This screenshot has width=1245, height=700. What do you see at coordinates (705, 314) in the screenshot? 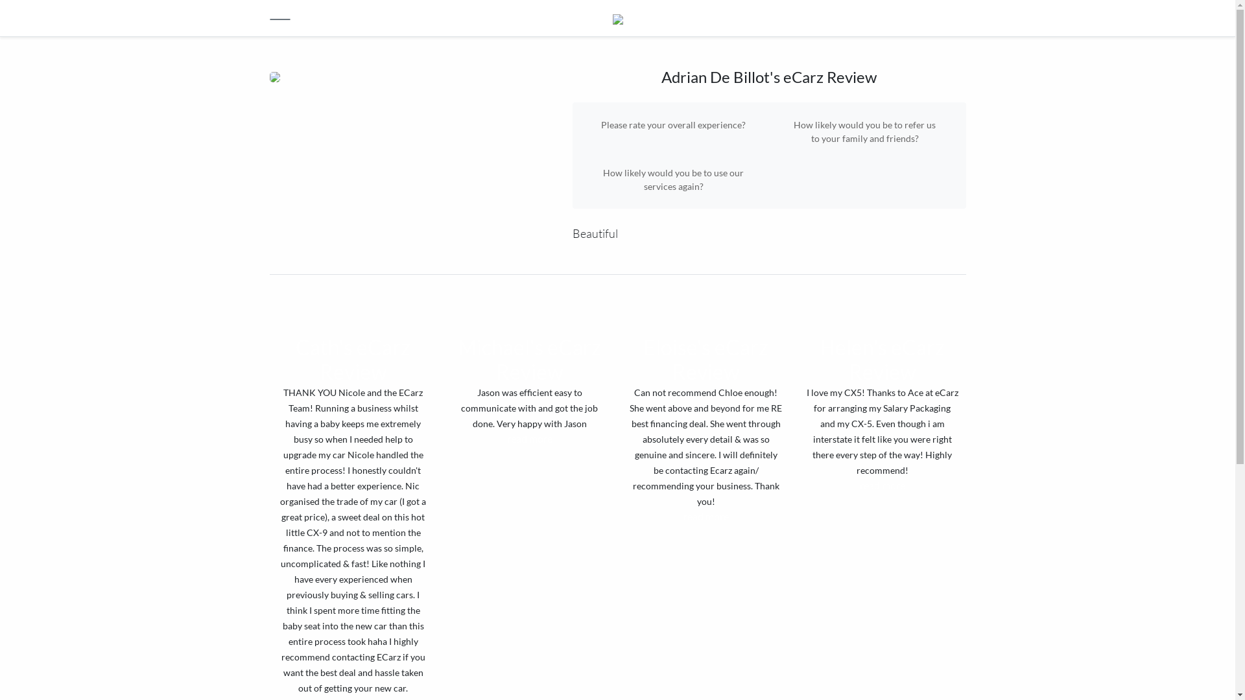
I see `5.0 of 5` at bounding box center [705, 314].